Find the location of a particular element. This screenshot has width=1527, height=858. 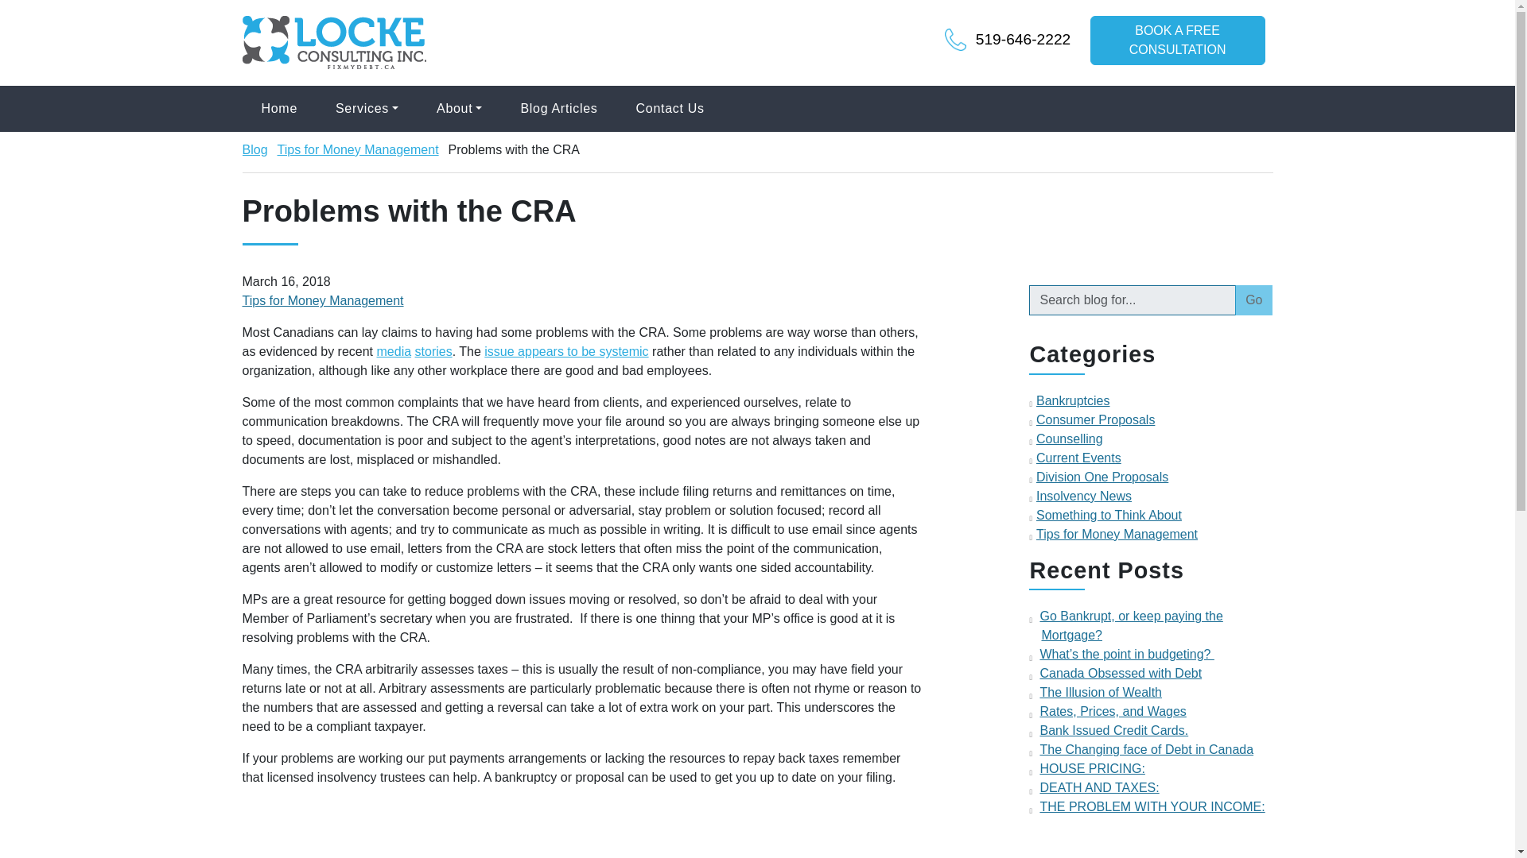

Problems with the CRA is located at coordinates (514, 149).